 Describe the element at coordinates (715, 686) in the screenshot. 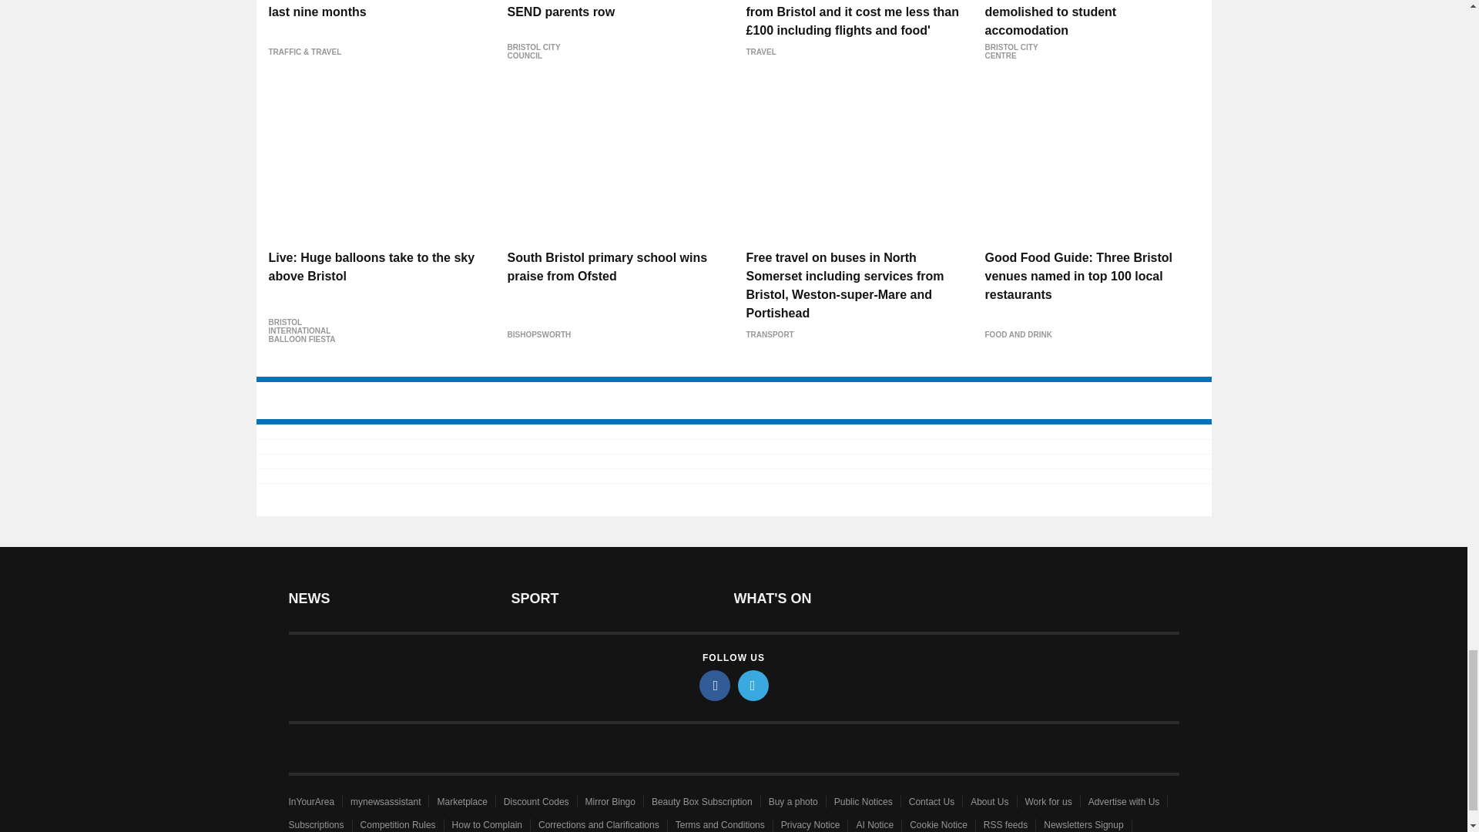

I see `facebook` at that location.